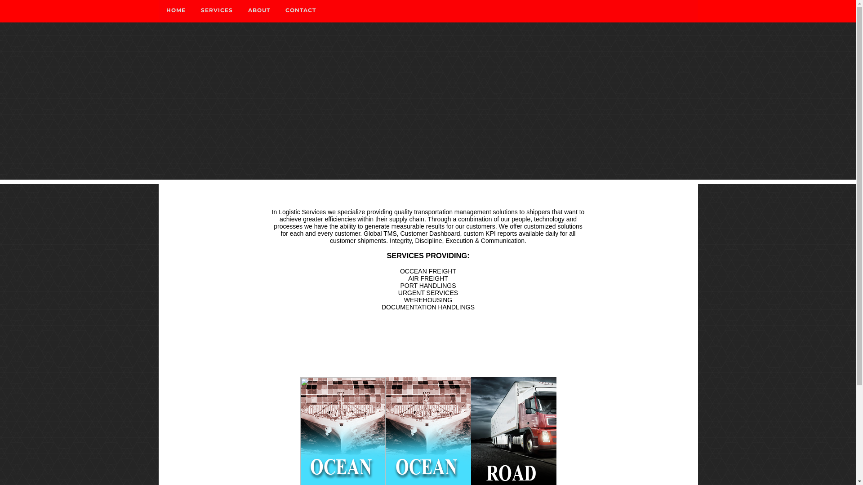 Image resolution: width=863 pixels, height=485 pixels. Describe the element at coordinates (217, 10) in the screenshot. I see `SERVICES` at that location.